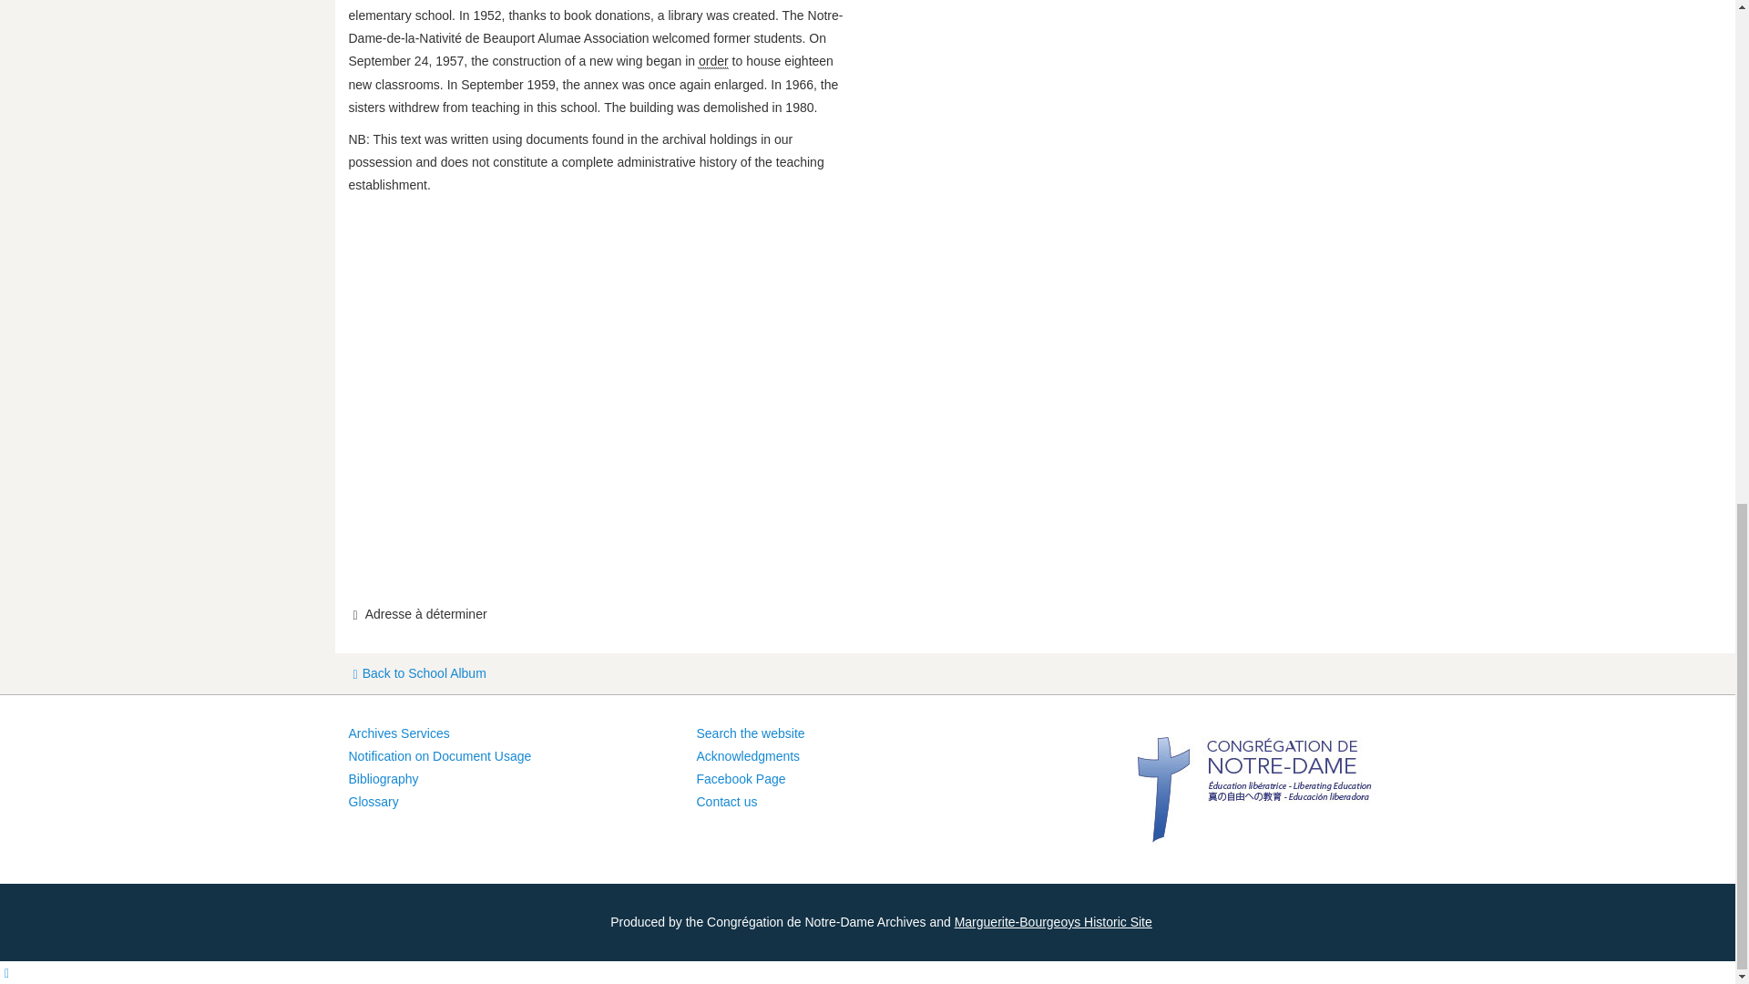  What do you see at coordinates (747, 756) in the screenshot?
I see `Acknowledgments` at bounding box center [747, 756].